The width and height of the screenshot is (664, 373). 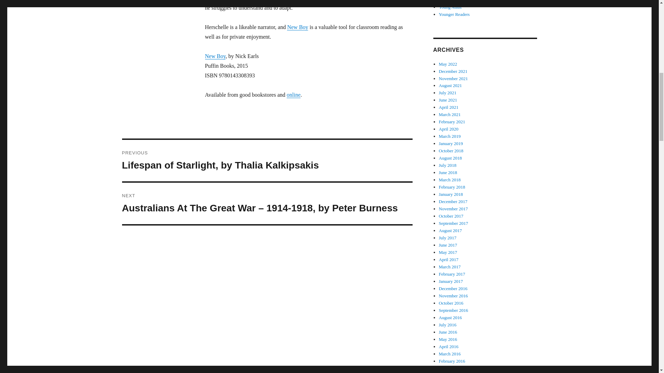 What do you see at coordinates (294, 95) in the screenshot?
I see `online` at bounding box center [294, 95].